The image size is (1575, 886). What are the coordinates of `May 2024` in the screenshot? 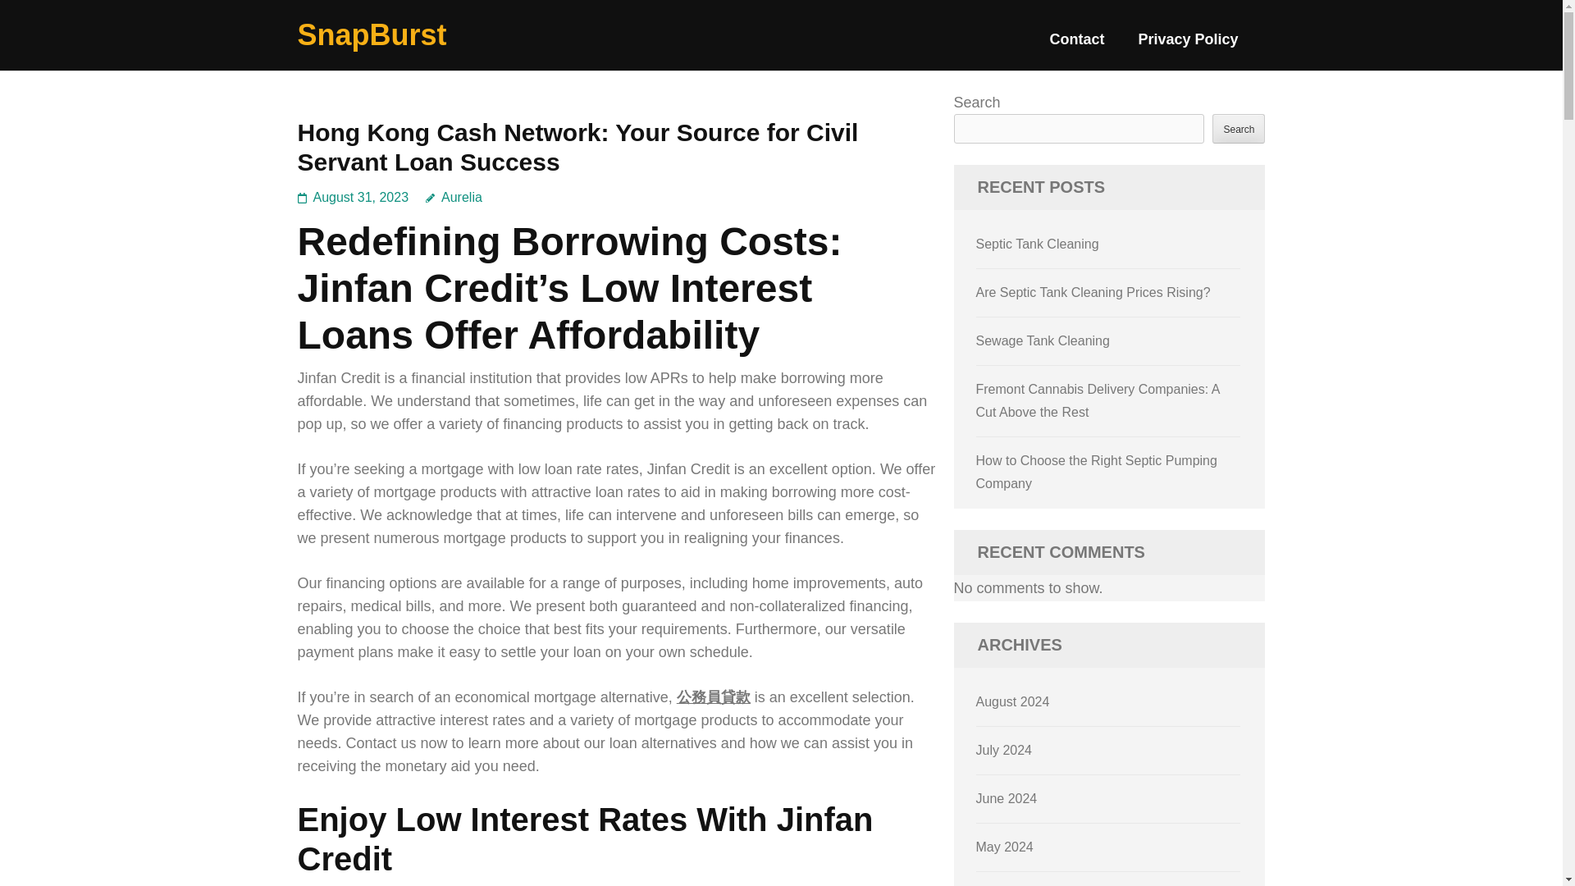 It's located at (1004, 847).